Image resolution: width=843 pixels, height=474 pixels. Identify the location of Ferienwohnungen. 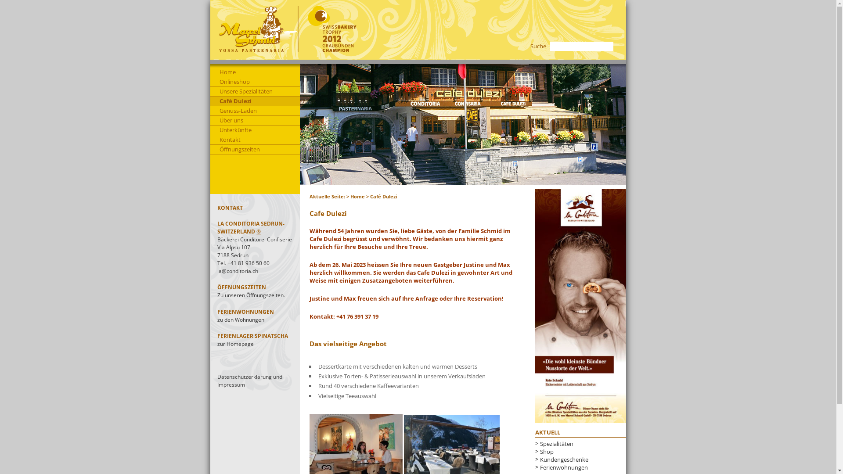
(564, 467).